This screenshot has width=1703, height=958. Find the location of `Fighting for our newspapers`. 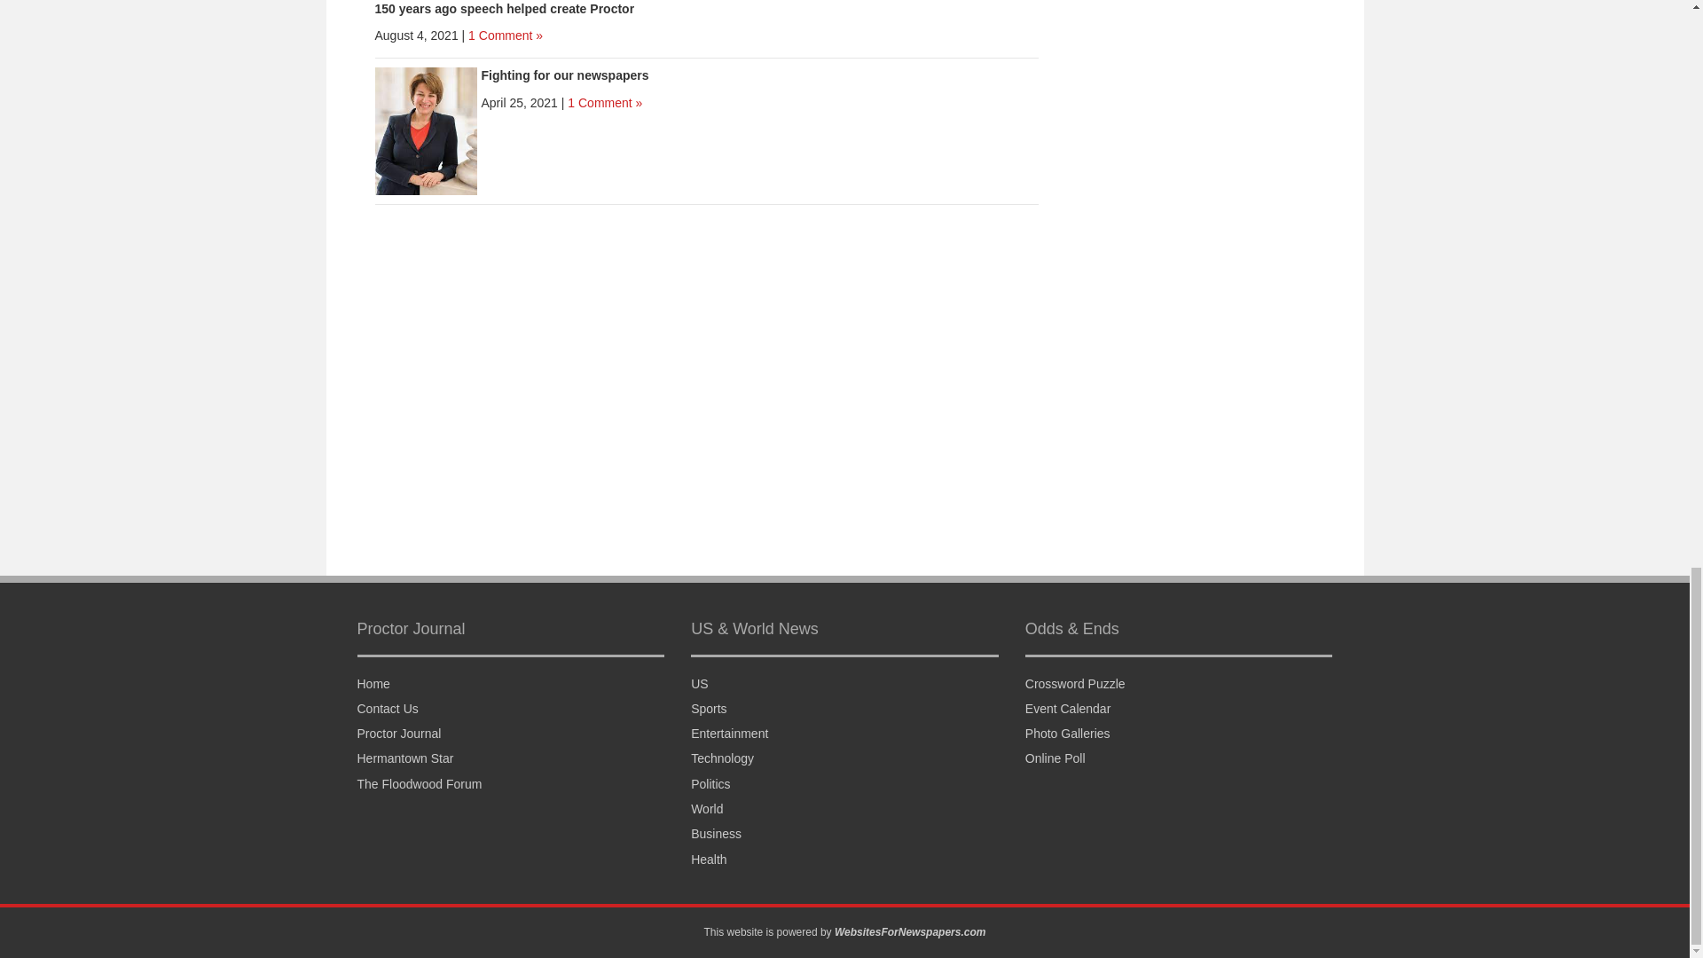

Fighting for our newspapers is located at coordinates (564, 75).